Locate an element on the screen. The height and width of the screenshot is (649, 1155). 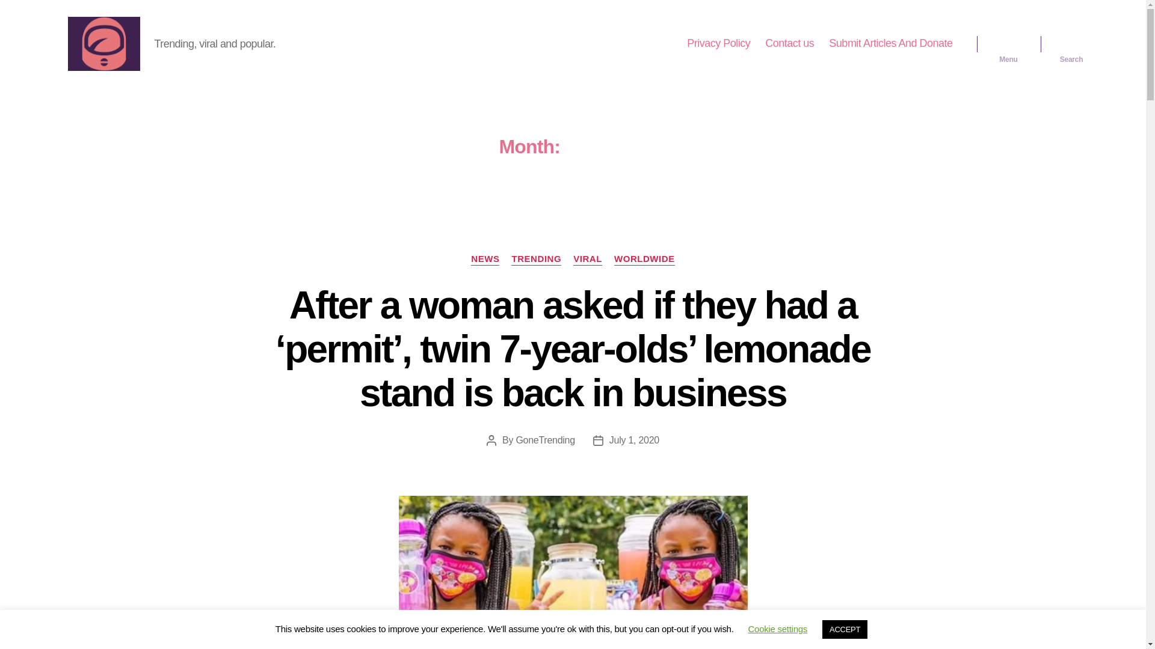
GoneTrending is located at coordinates (544, 440).